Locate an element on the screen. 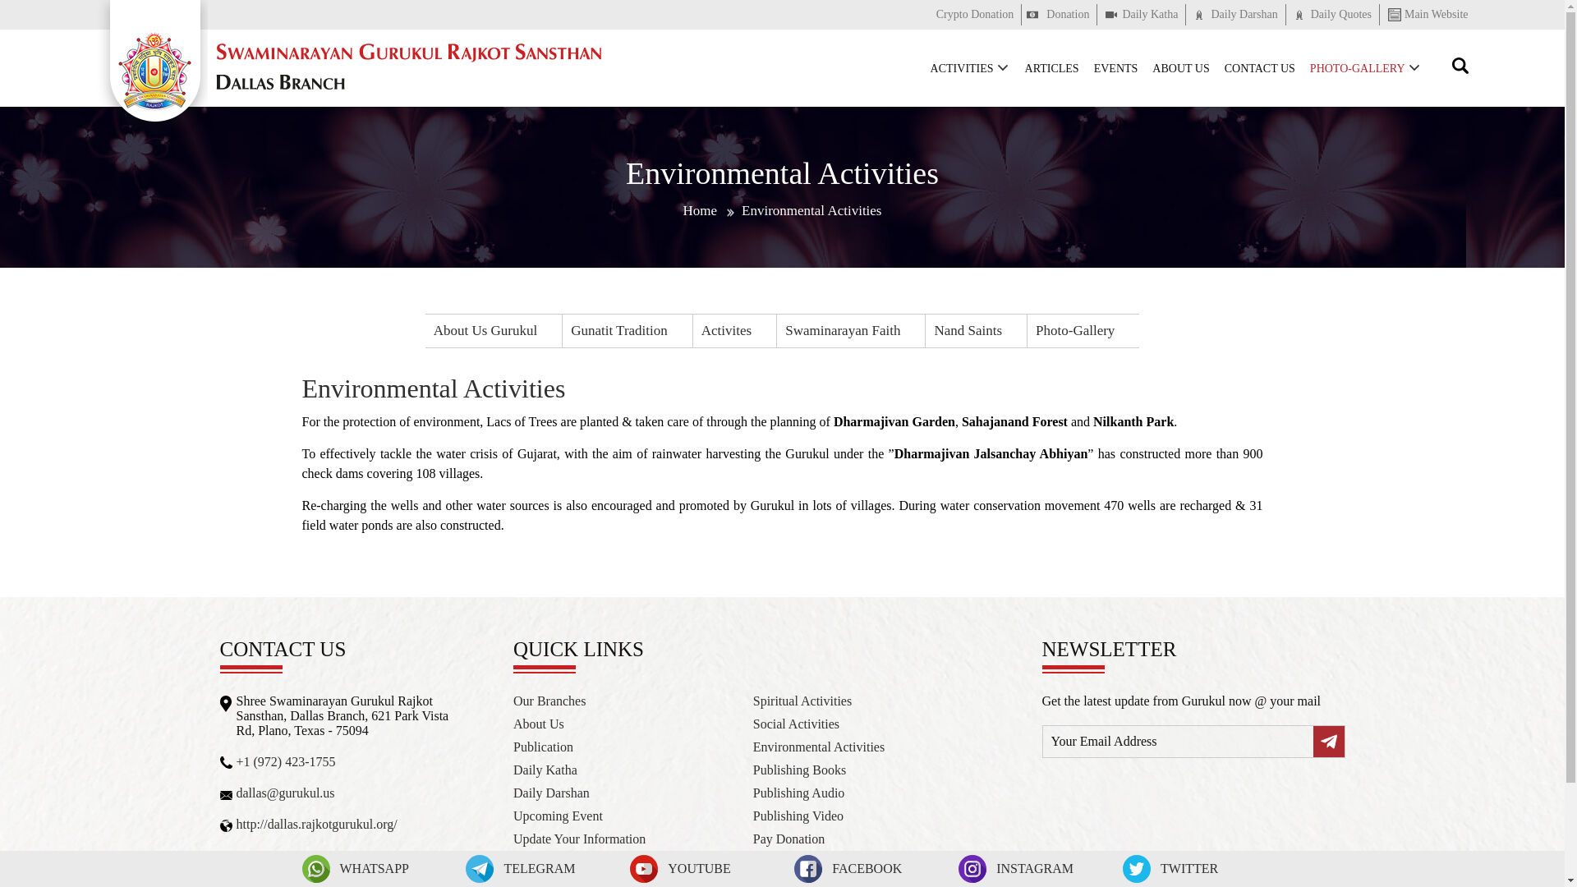 The image size is (1577, 887). Bitcoin Donation is located at coordinates (975, 15).